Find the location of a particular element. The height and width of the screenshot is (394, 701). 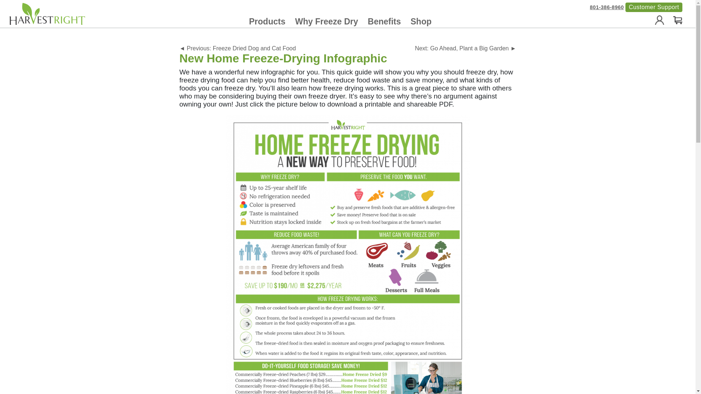

Visit the Shop is located at coordinates (421, 22).